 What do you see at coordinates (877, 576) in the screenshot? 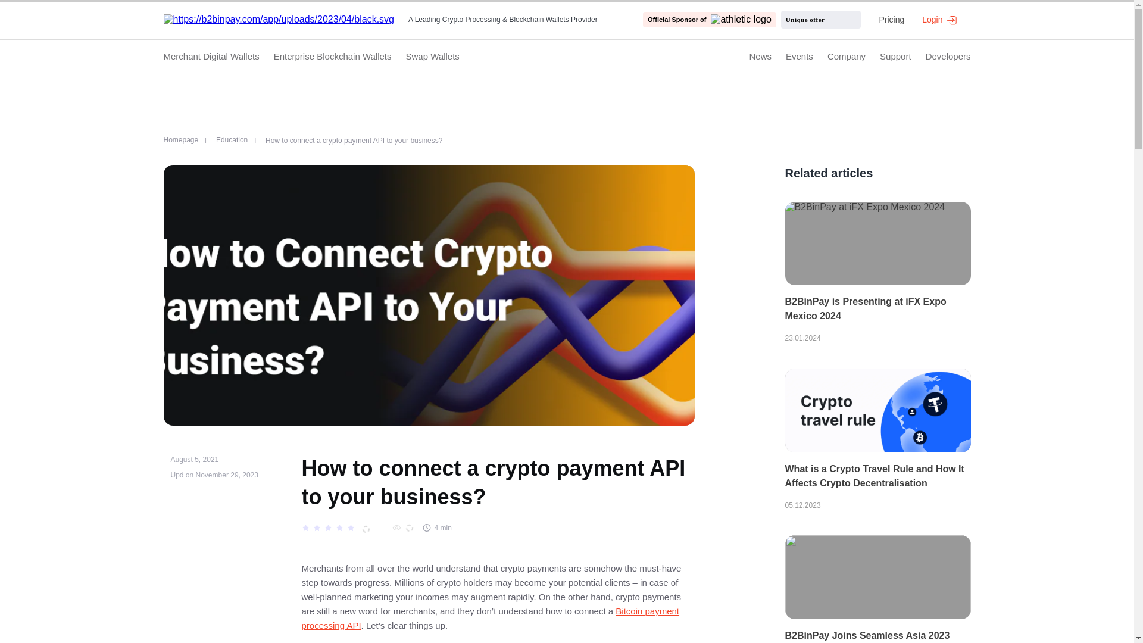
I see `Seamless Asia 2023` at bounding box center [877, 576].